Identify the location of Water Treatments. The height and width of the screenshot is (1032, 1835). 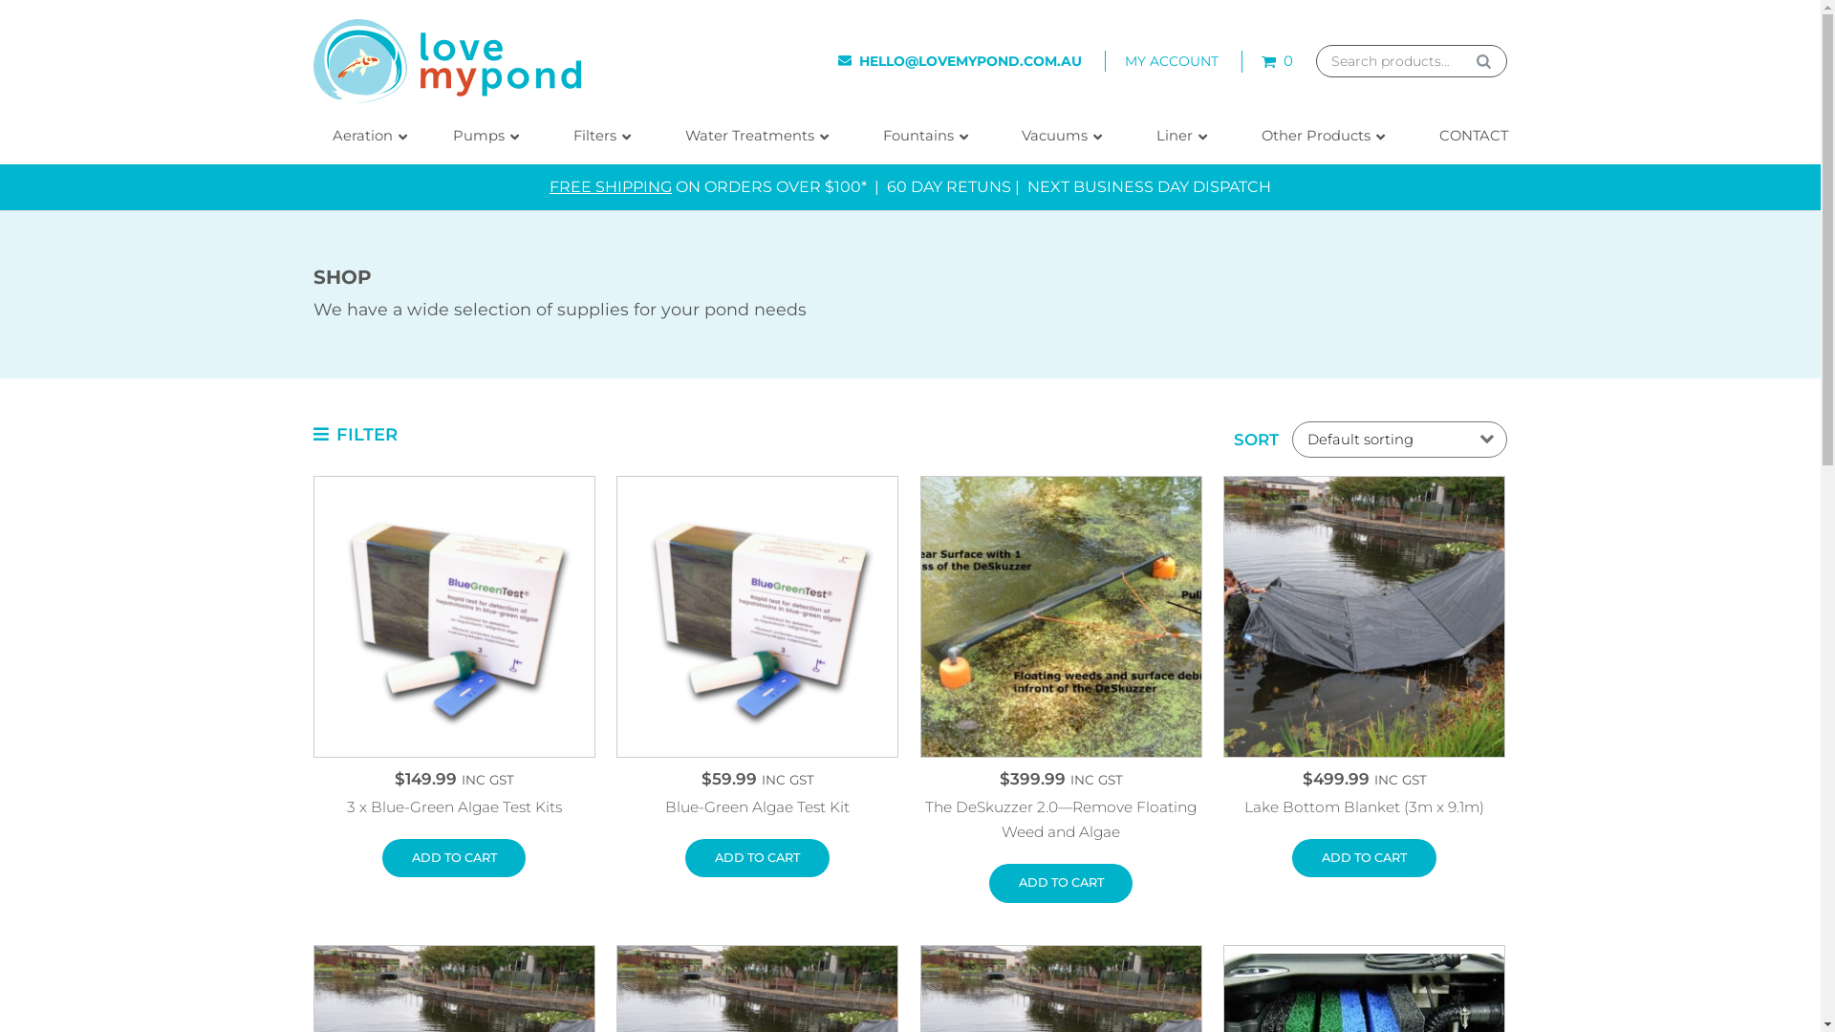
(752, 136).